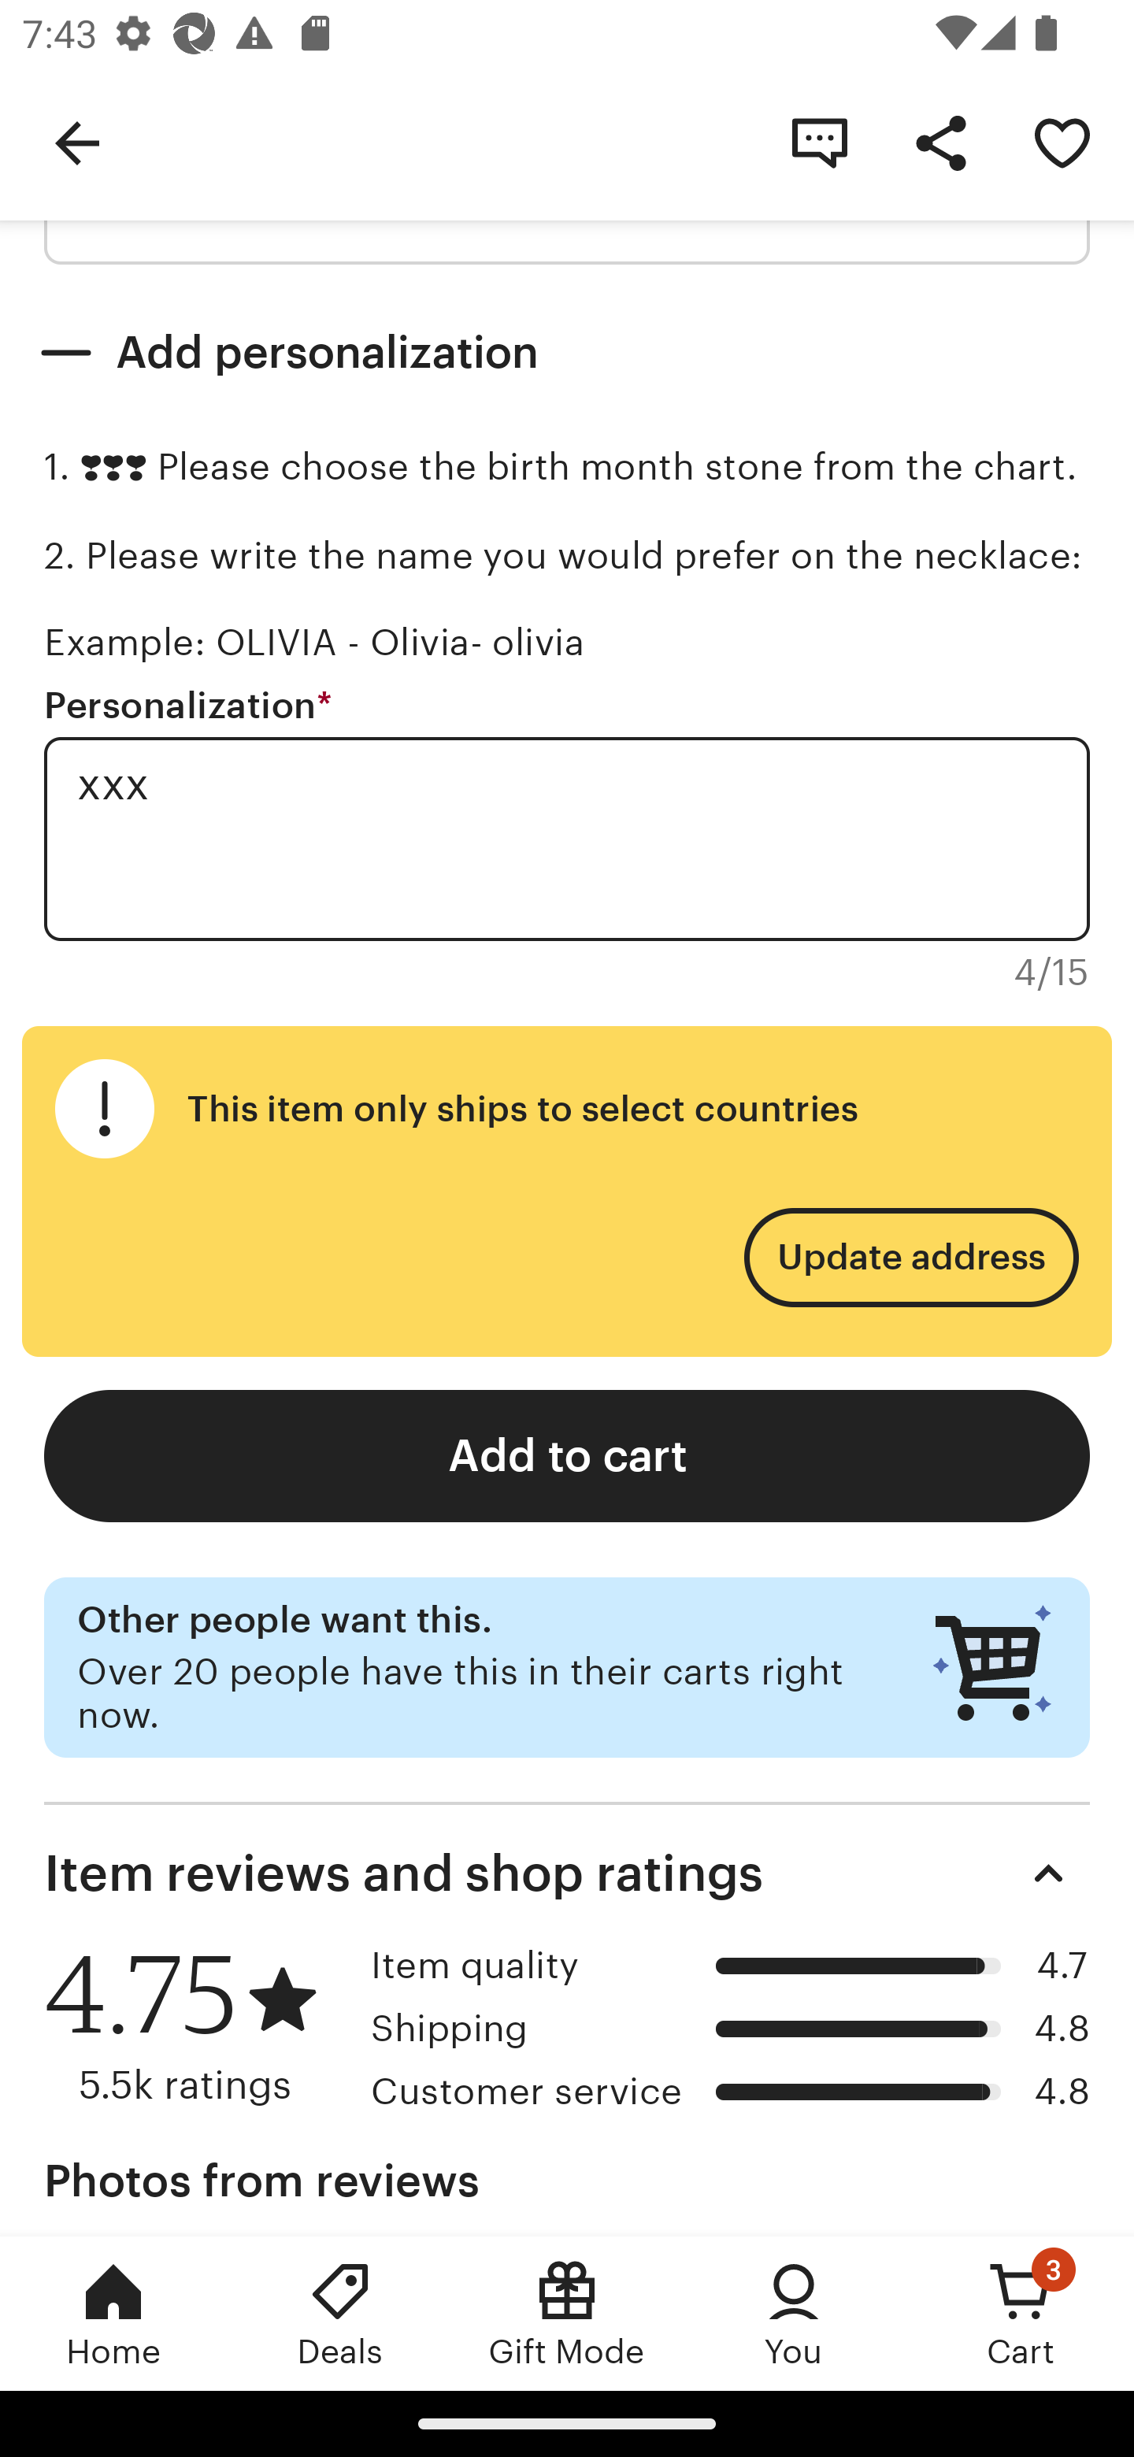  Describe the element at coordinates (567, 354) in the screenshot. I see `Add personalization Add personalization Required` at that location.